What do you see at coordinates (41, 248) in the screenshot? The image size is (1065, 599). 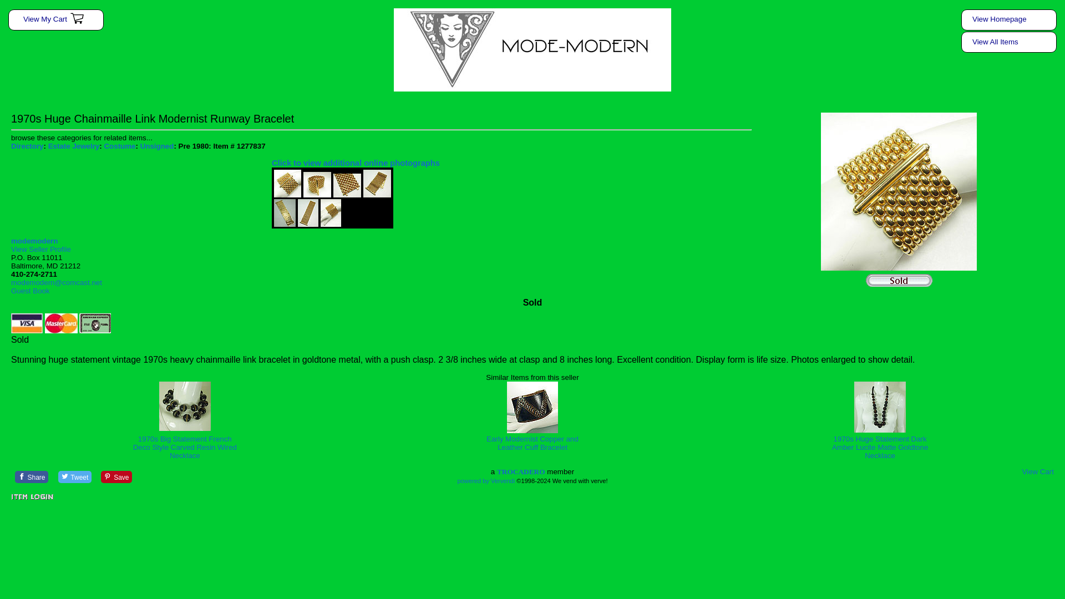 I see `View Seller Profile` at bounding box center [41, 248].